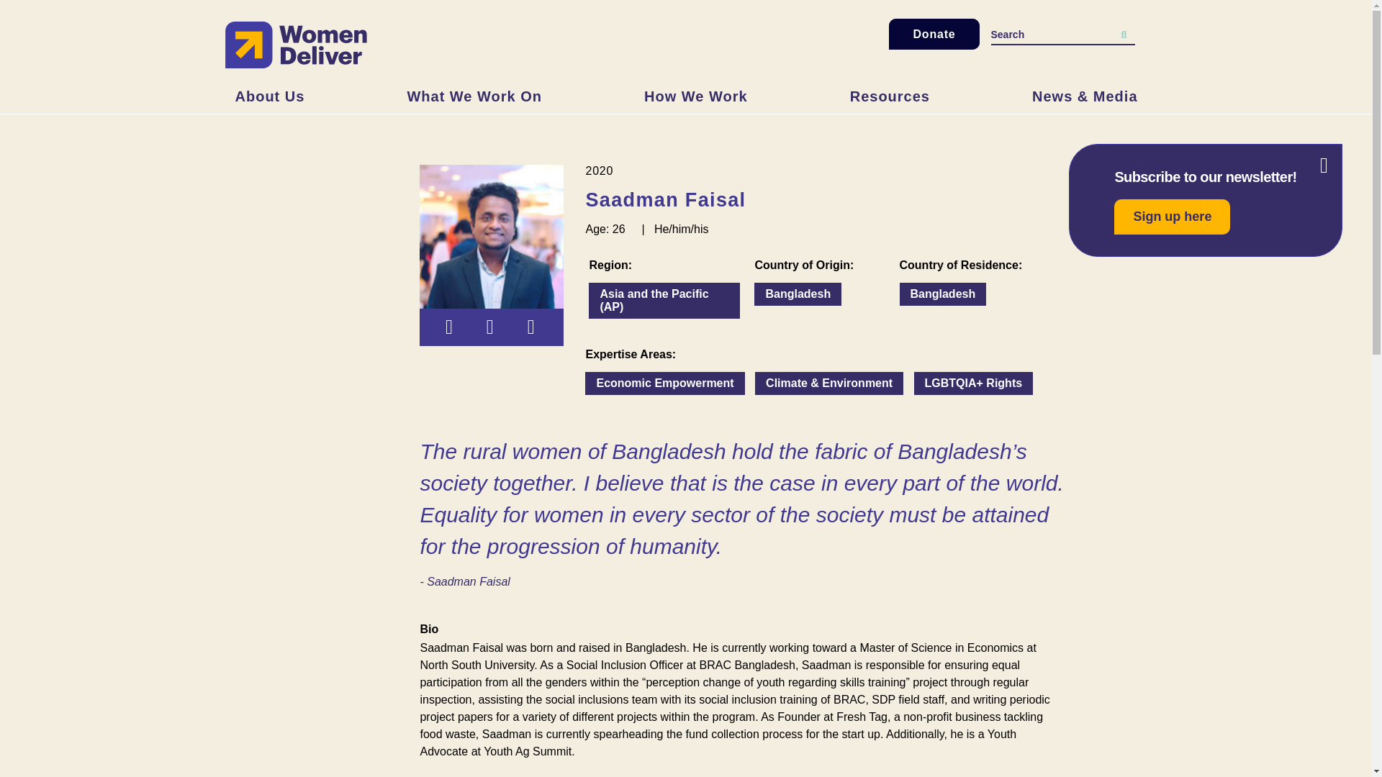 This screenshot has height=777, width=1382. What do you see at coordinates (933, 34) in the screenshot?
I see `Donate` at bounding box center [933, 34].